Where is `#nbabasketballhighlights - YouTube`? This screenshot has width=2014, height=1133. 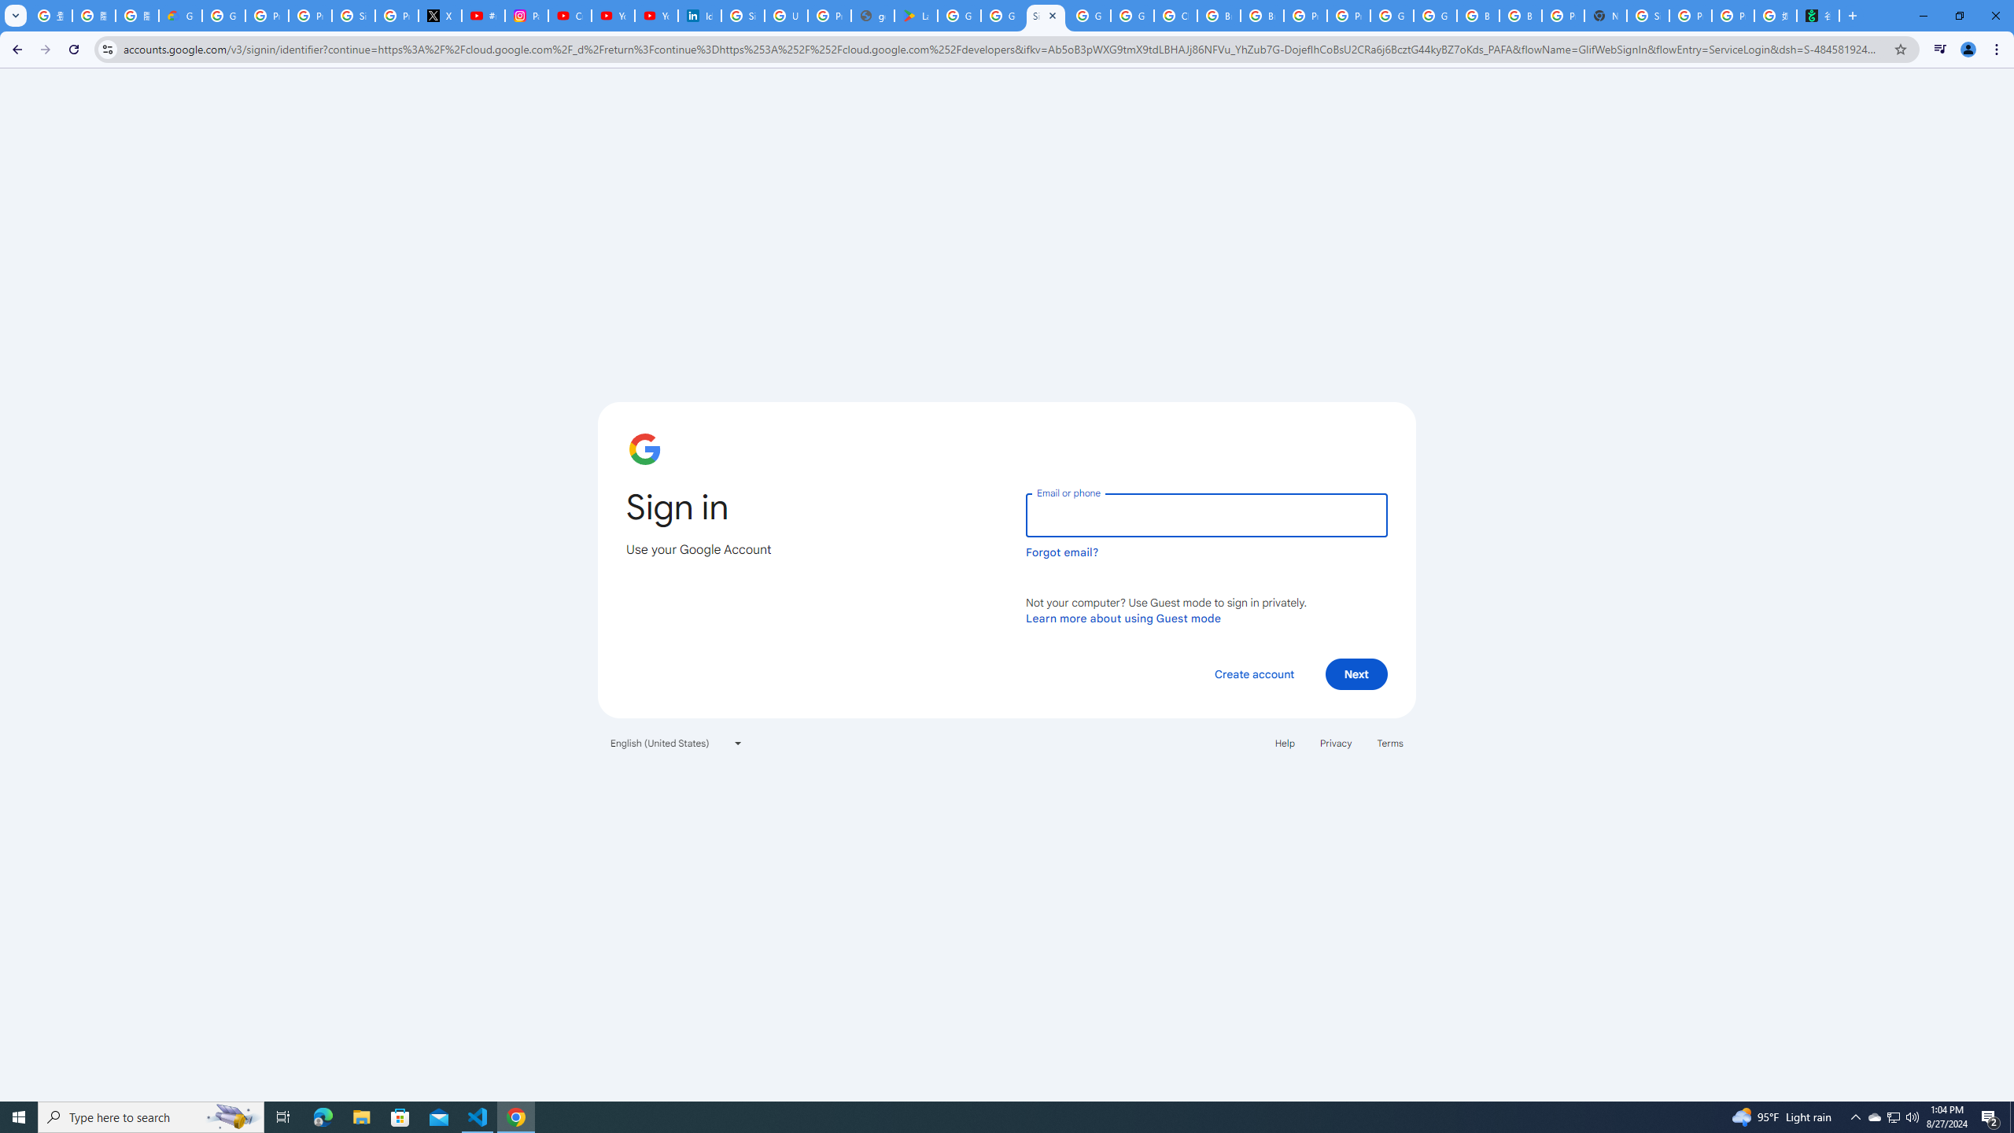
#nbabasketballhighlights - YouTube is located at coordinates (483, 16).